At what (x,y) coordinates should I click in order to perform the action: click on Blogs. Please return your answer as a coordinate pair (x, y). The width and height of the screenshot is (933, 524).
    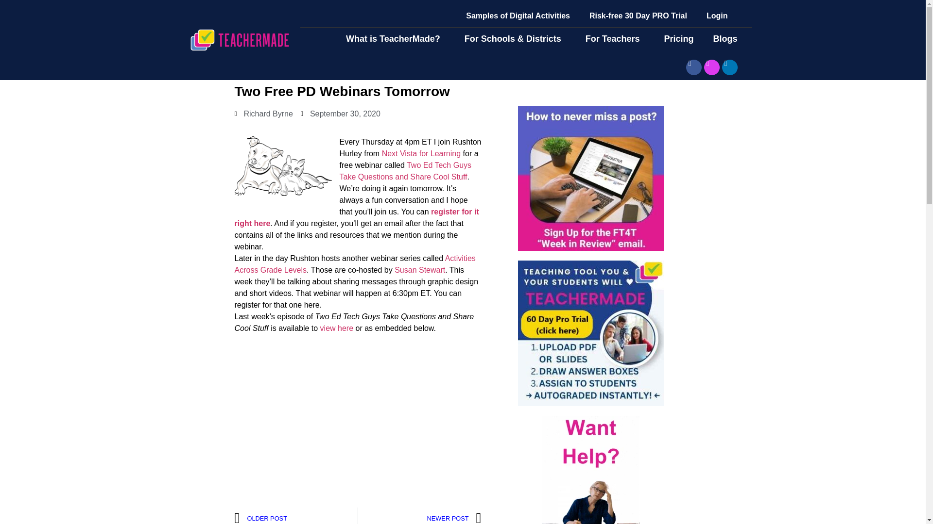
    Looking at the image, I should click on (727, 39).